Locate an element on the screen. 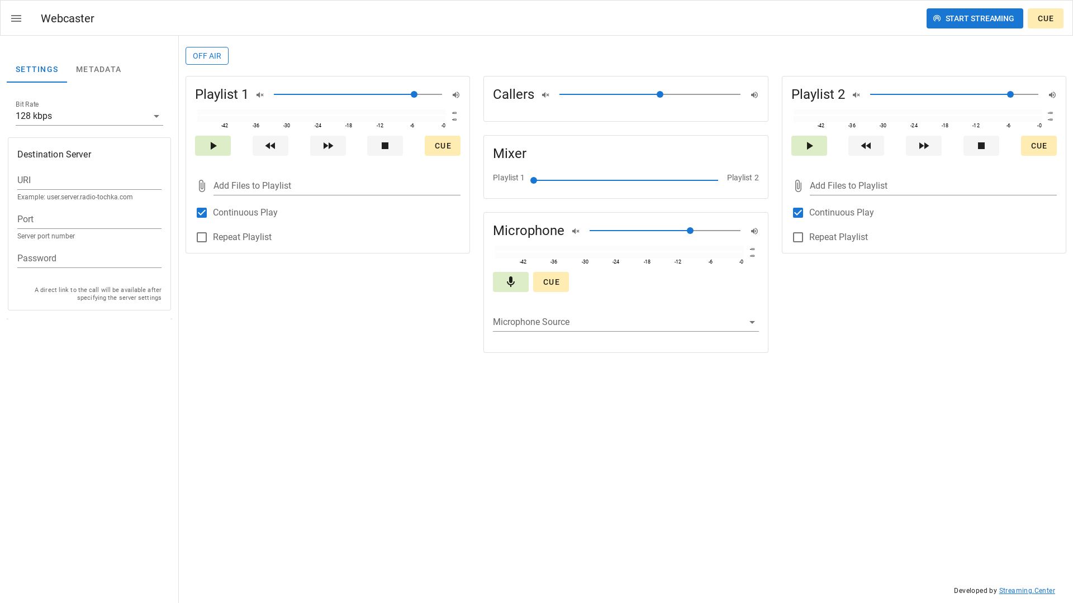 The height and width of the screenshot is (603, 1073). CUE is located at coordinates (551, 282).